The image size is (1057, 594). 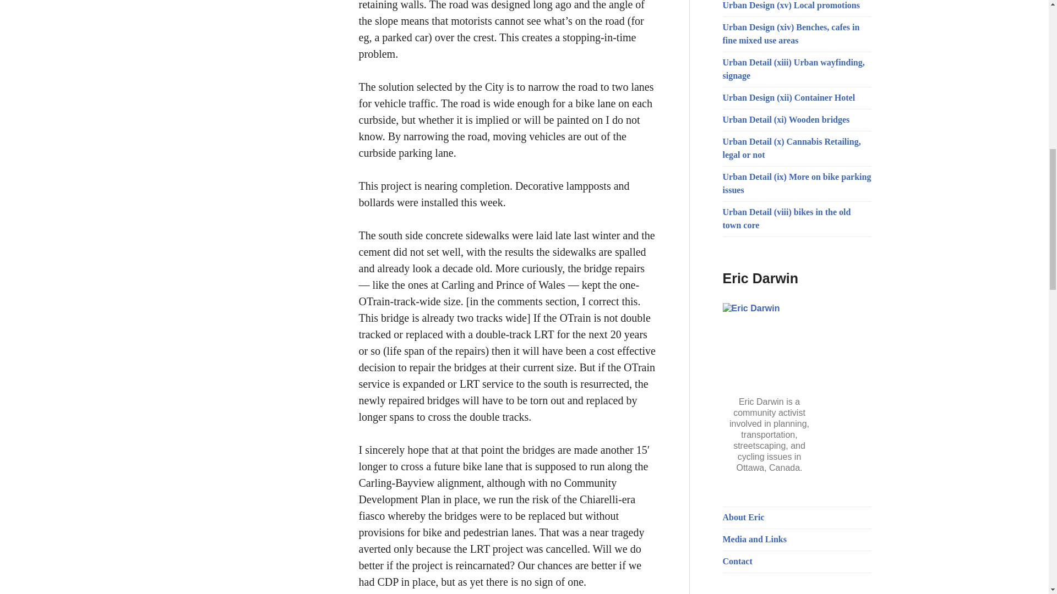 What do you see at coordinates (754, 539) in the screenshot?
I see `Bold` at bounding box center [754, 539].